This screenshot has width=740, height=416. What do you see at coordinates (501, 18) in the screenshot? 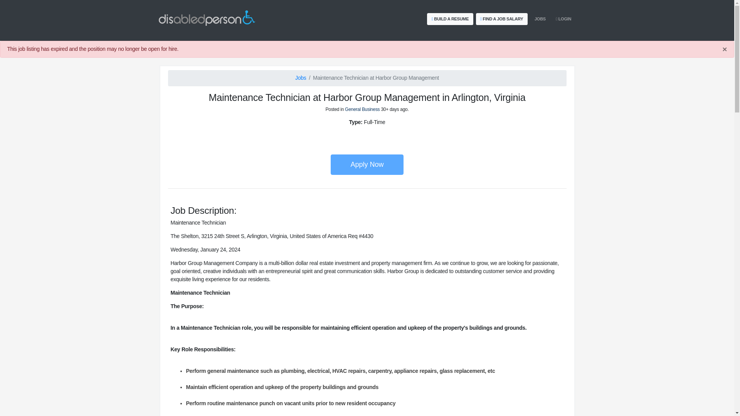
I see `FIND A JOB SALARY` at bounding box center [501, 18].